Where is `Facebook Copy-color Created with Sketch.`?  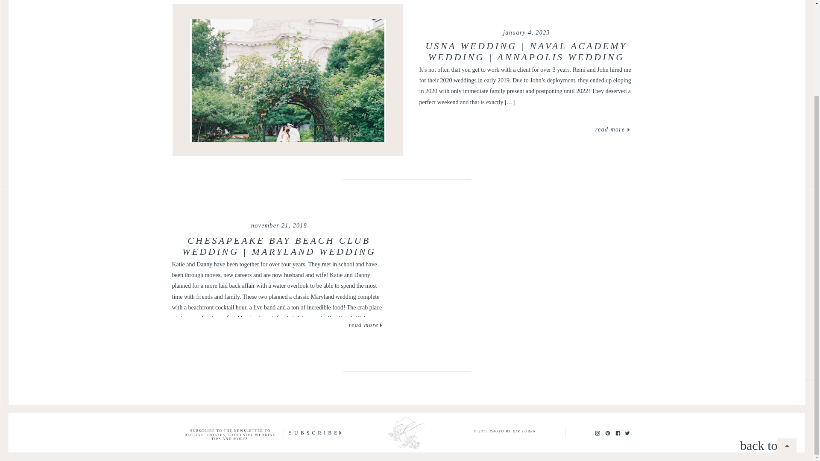 Facebook Copy-color Created with Sketch. is located at coordinates (618, 433).